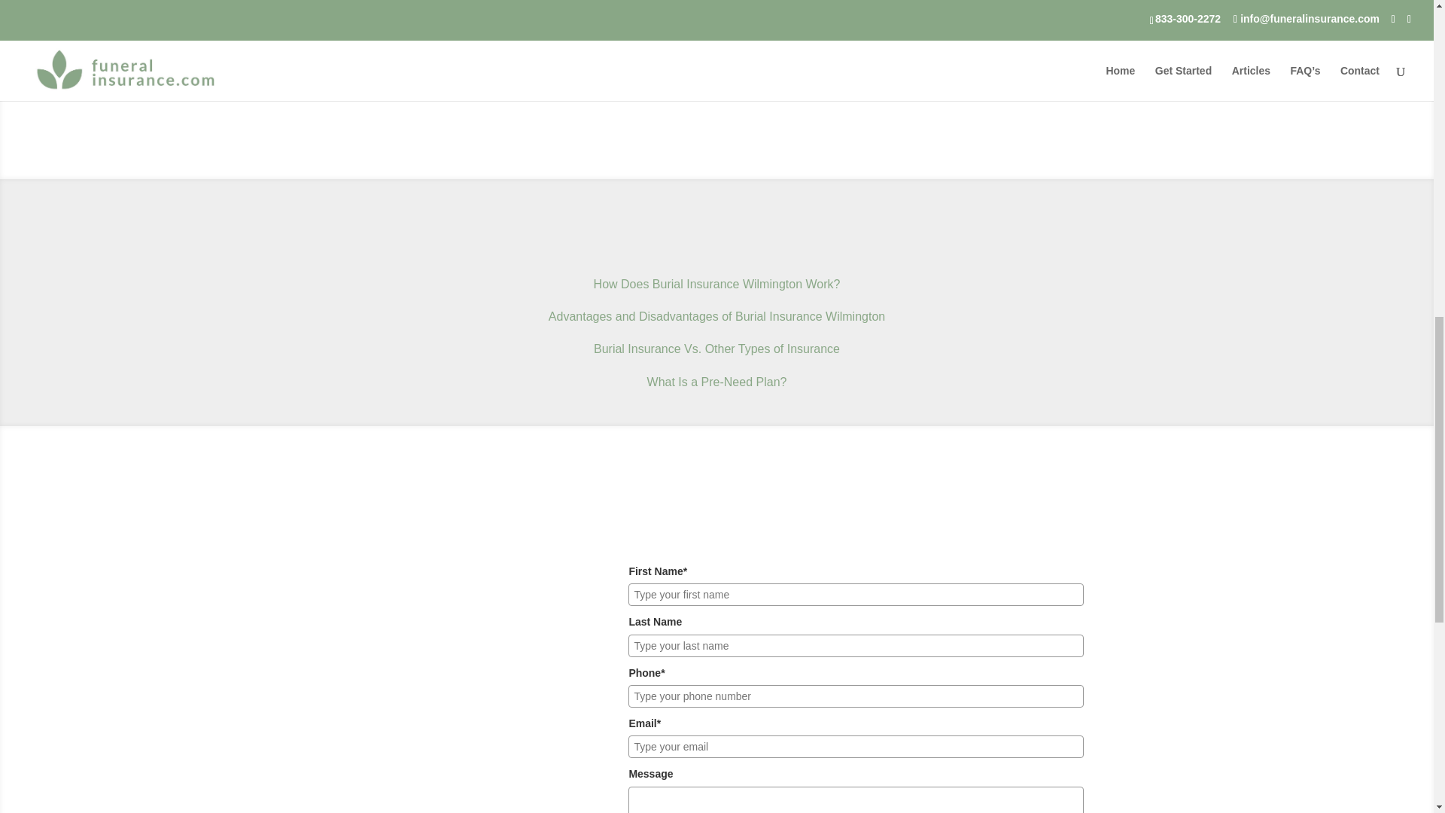  I want to click on How Does Burial Insurance Wilmington Work?, so click(717, 284).